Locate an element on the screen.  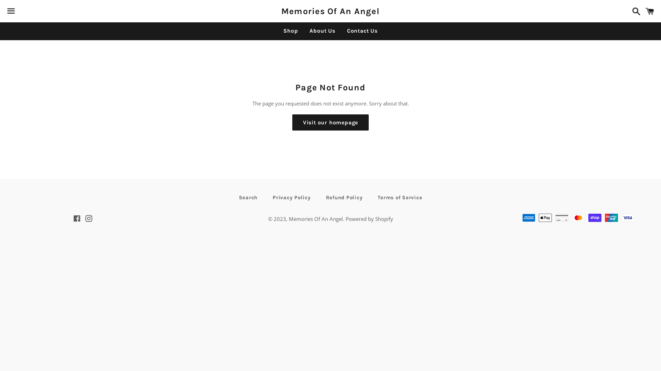
Terms of Service is located at coordinates (400, 198).